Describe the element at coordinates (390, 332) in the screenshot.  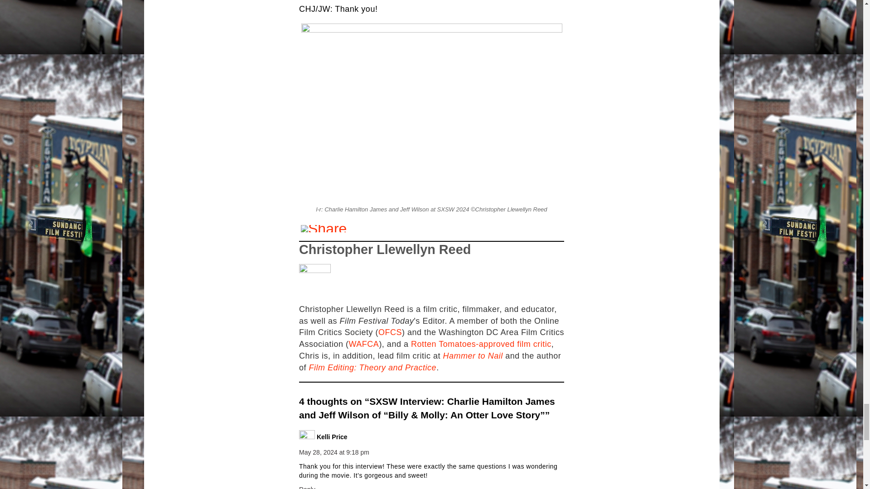
I see `OFCS` at that location.